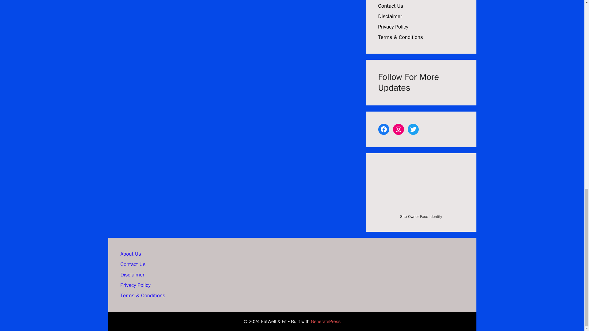 The width and height of the screenshot is (589, 331). I want to click on Privacy Policy, so click(393, 27).